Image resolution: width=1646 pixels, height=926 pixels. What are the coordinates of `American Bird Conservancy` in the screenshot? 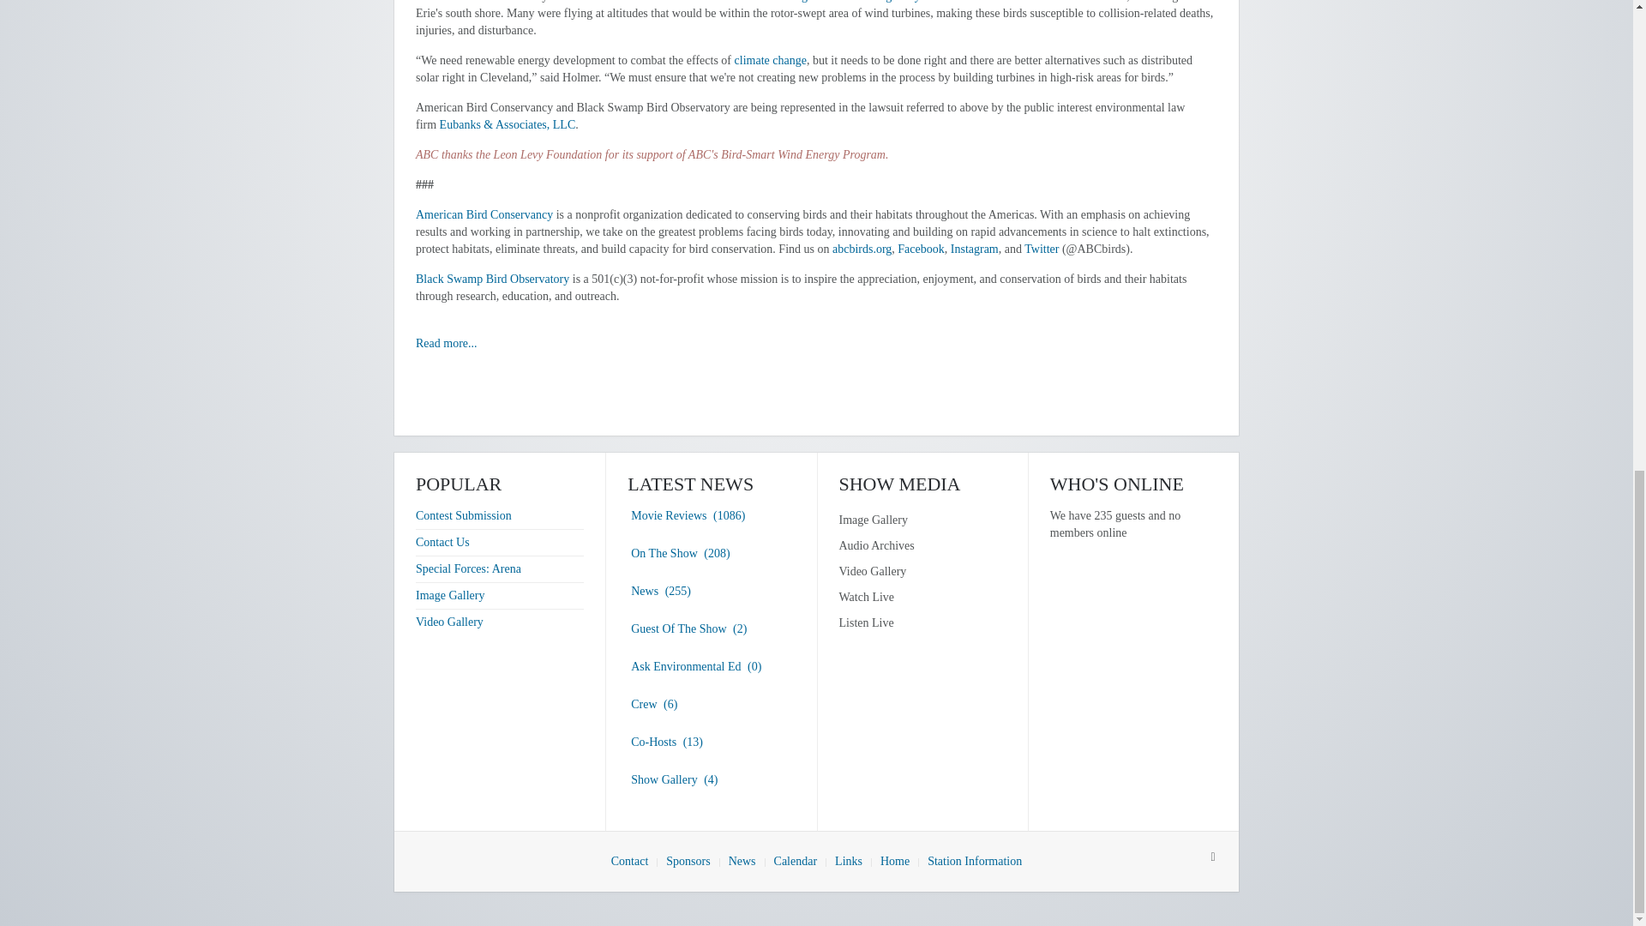 It's located at (484, 214).